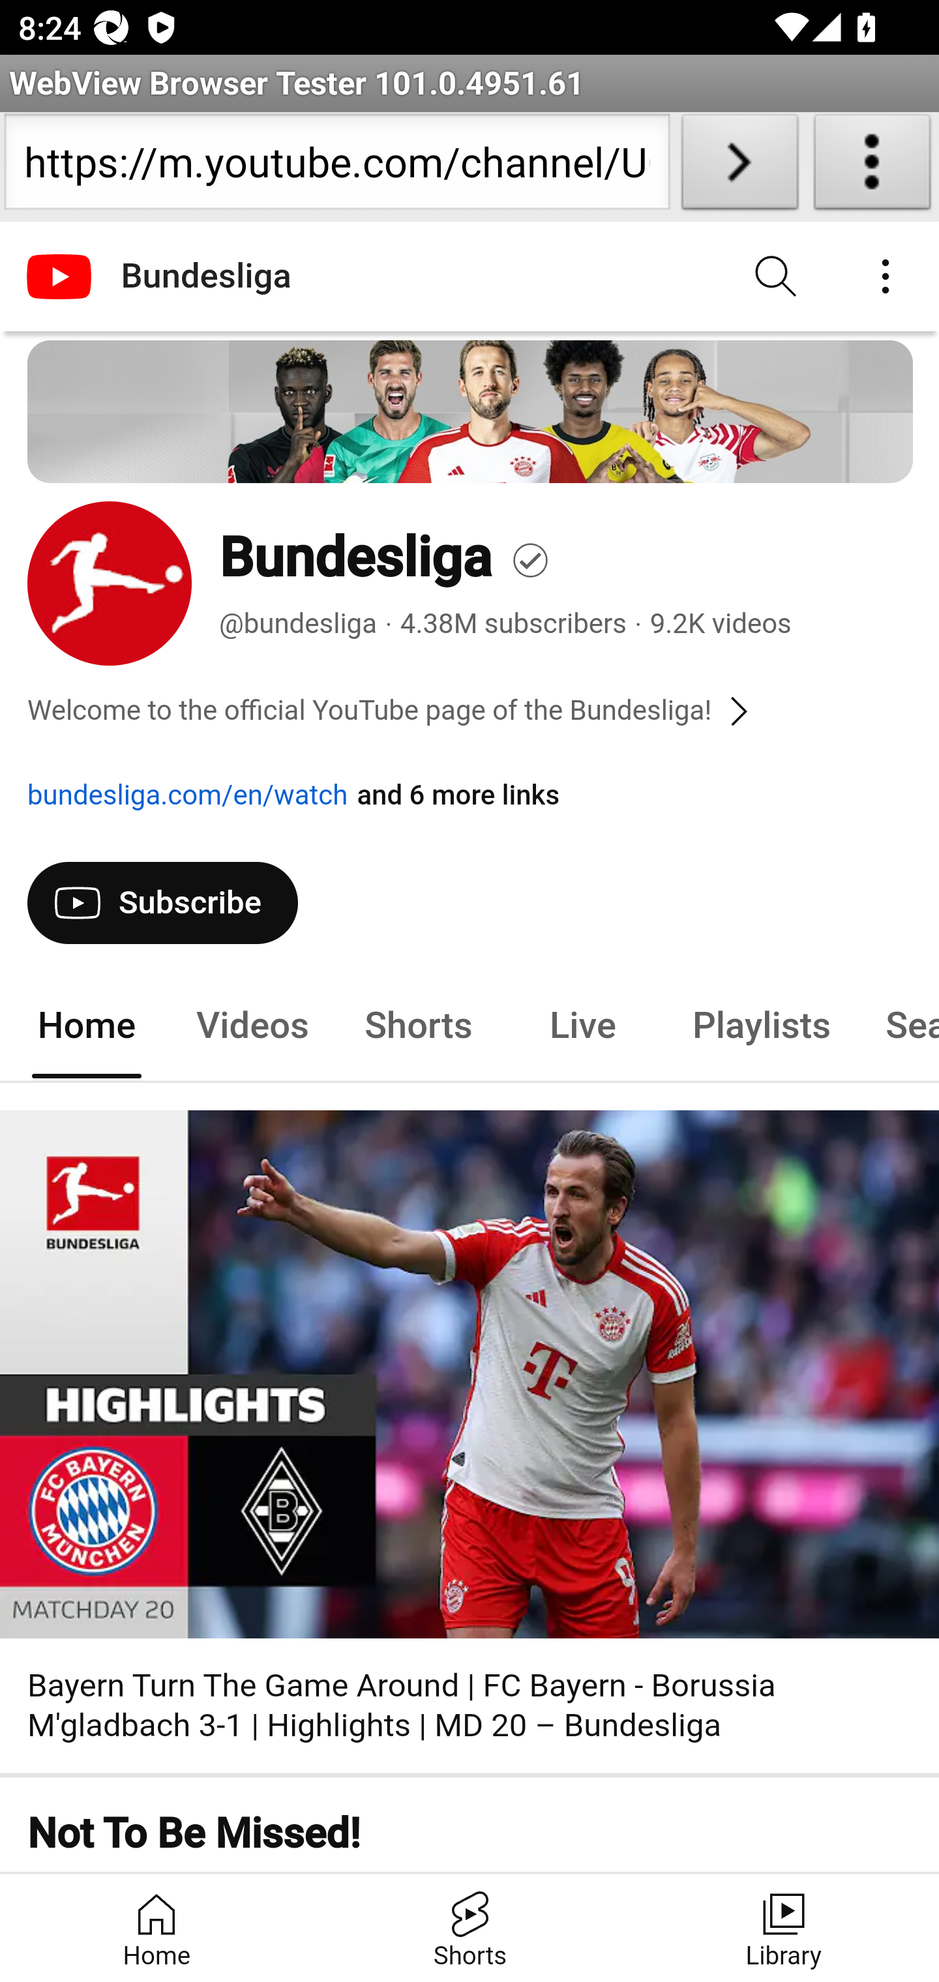 The image size is (939, 1982). I want to click on Videos, so click(253, 1025).